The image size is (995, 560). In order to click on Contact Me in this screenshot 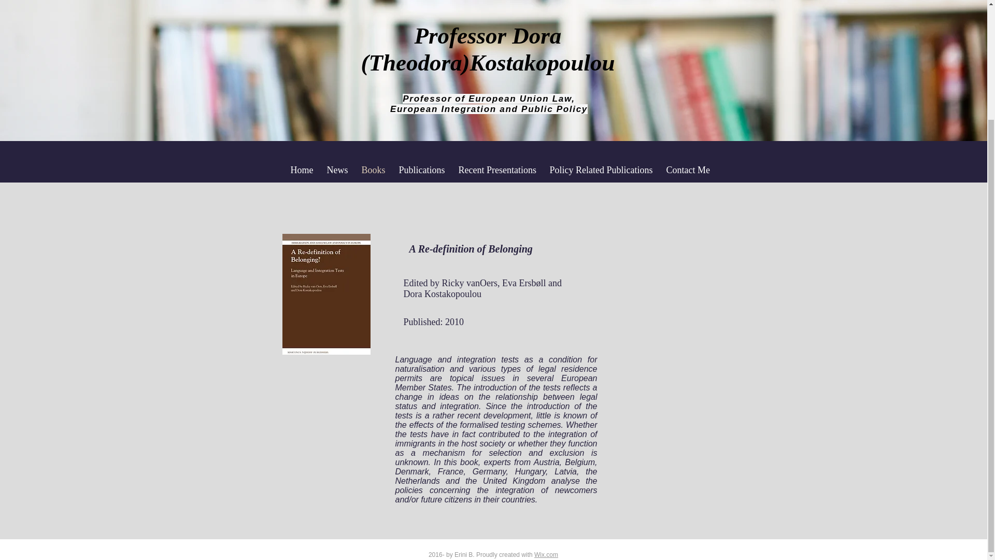, I will do `click(687, 170)`.